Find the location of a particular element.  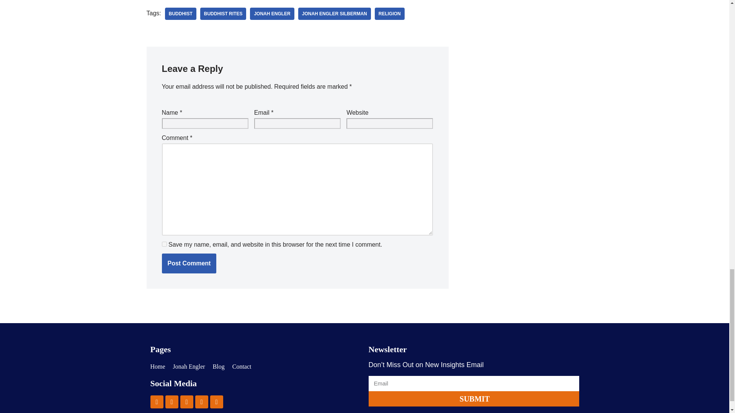

yes is located at coordinates (164, 244).